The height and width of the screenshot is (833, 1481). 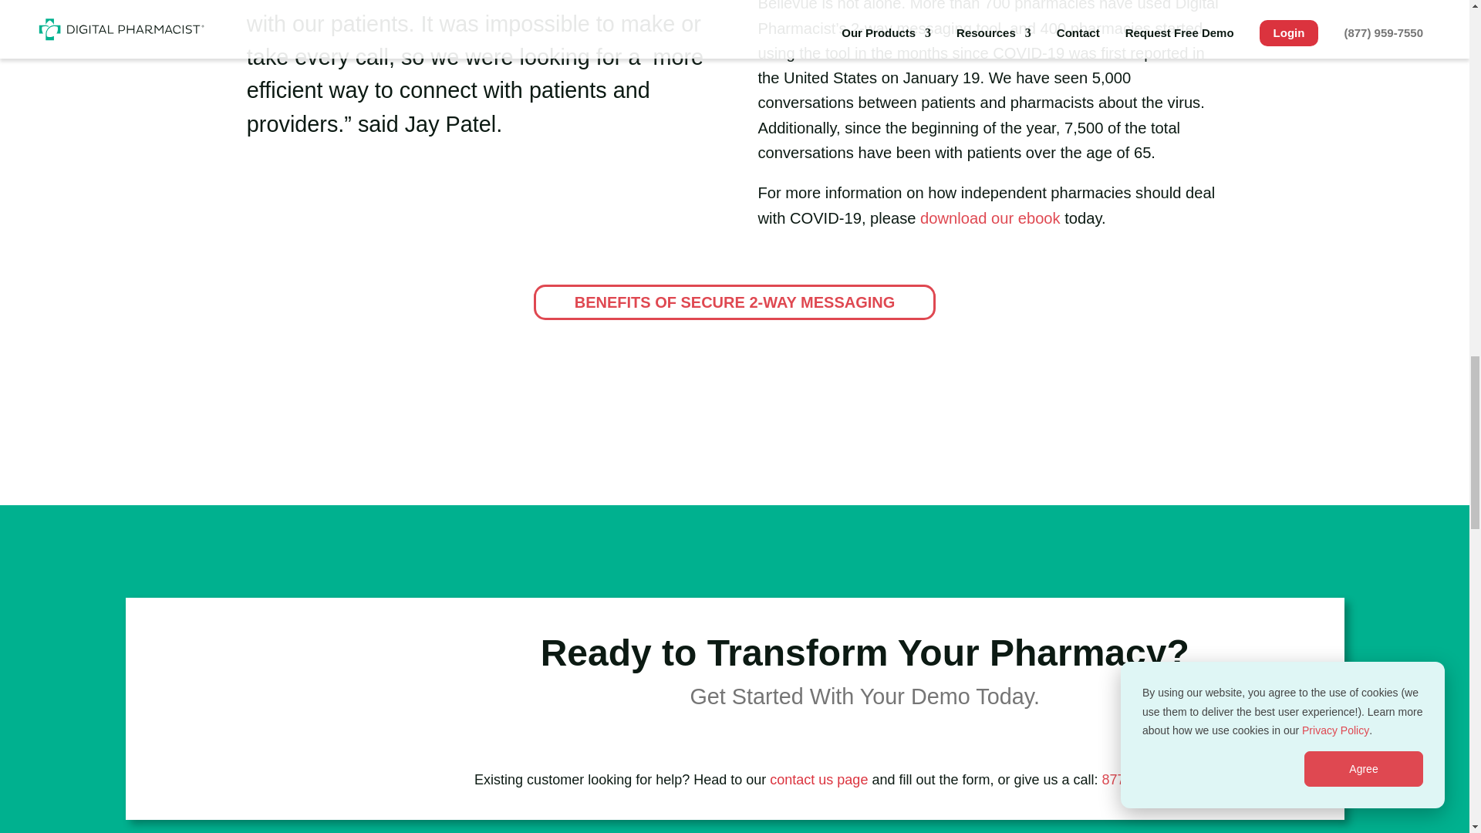 What do you see at coordinates (990, 218) in the screenshot?
I see `download our ebook` at bounding box center [990, 218].